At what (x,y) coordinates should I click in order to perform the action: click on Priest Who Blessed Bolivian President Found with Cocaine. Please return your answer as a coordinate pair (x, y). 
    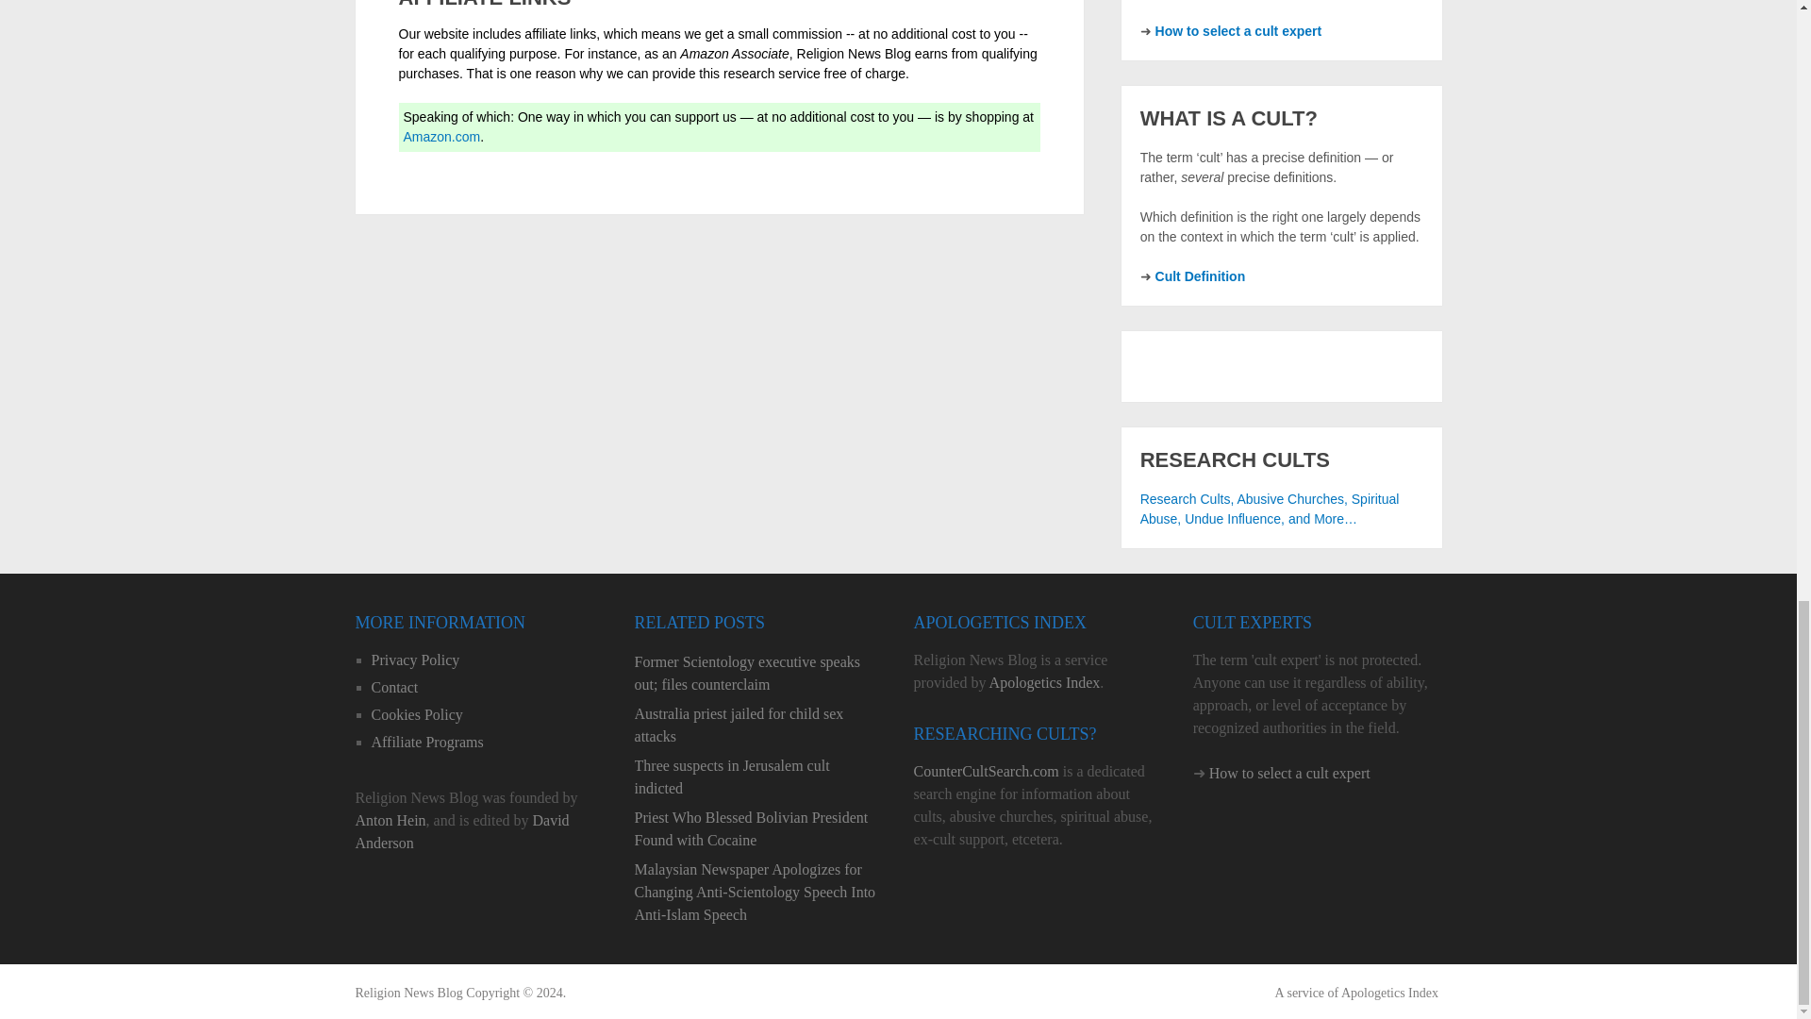
    Looking at the image, I should click on (758, 828).